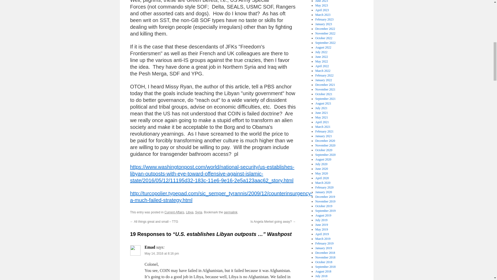 The width and height of the screenshot is (497, 280). What do you see at coordinates (212, 174) in the screenshot?
I see `Libya` at bounding box center [212, 174].